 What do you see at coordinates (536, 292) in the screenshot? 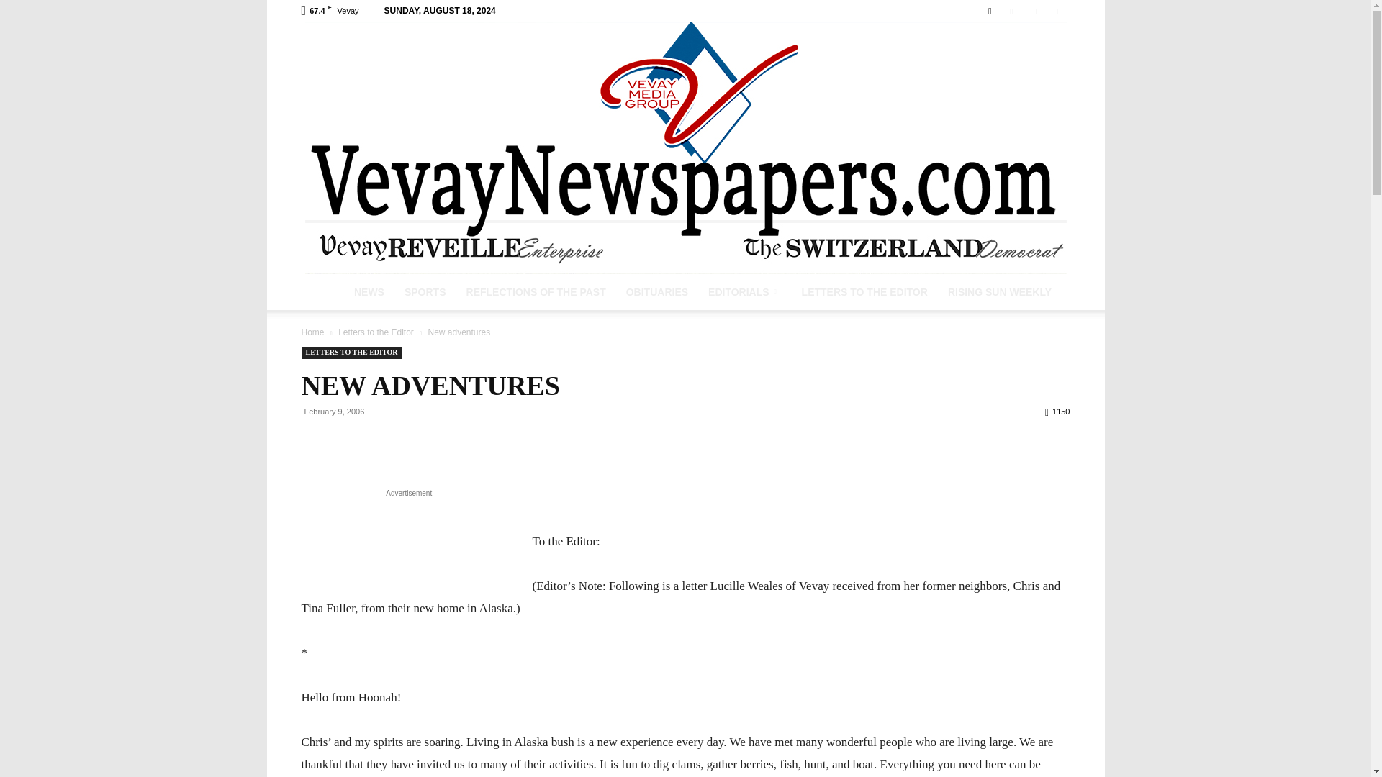
I see `REFLECTIONS OF THE PAST` at bounding box center [536, 292].